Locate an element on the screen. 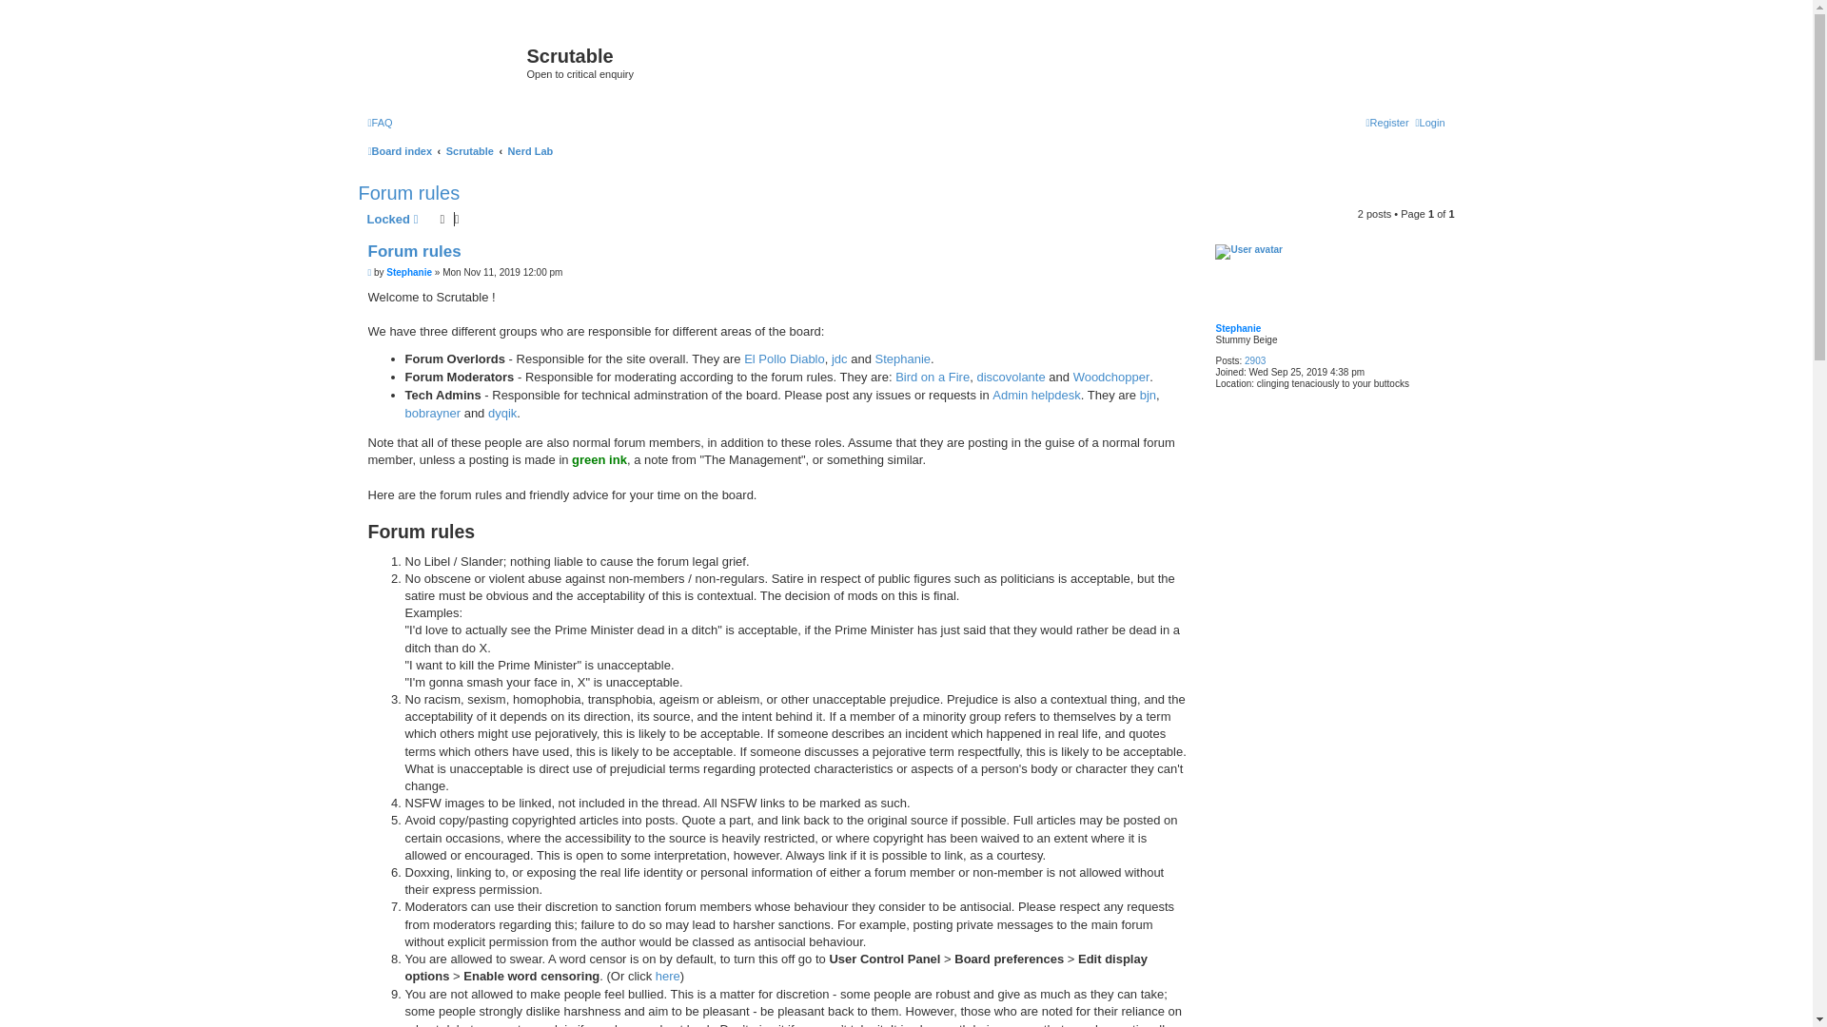 The width and height of the screenshot is (1827, 1027). El Pollo Diablo is located at coordinates (784, 359).